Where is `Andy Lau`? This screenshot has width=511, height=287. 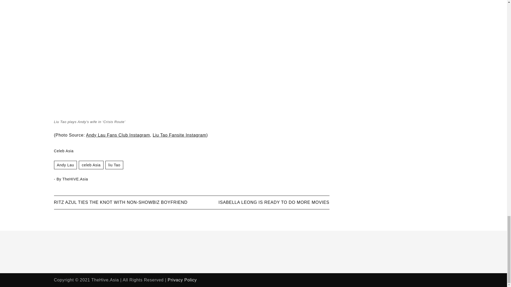
Andy Lau is located at coordinates (65, 165).